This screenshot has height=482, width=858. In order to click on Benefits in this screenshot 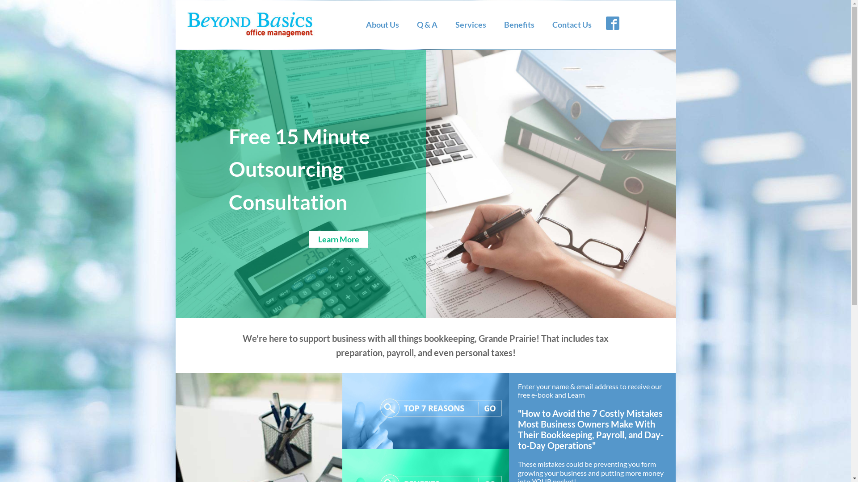, I will do `click(519, 25)`.